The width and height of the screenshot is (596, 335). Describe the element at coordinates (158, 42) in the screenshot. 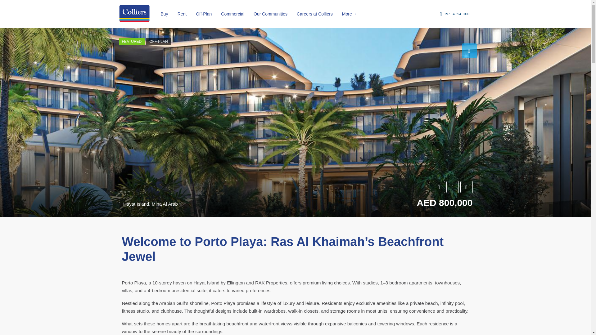

I see `OFF-PLAN` at that location.